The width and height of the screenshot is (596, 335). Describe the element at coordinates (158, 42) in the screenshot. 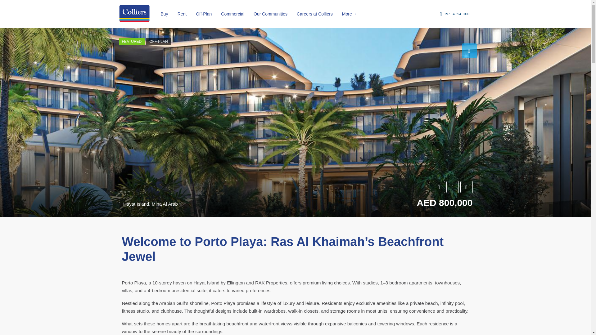

I see `OFF-PLAN` at that location.